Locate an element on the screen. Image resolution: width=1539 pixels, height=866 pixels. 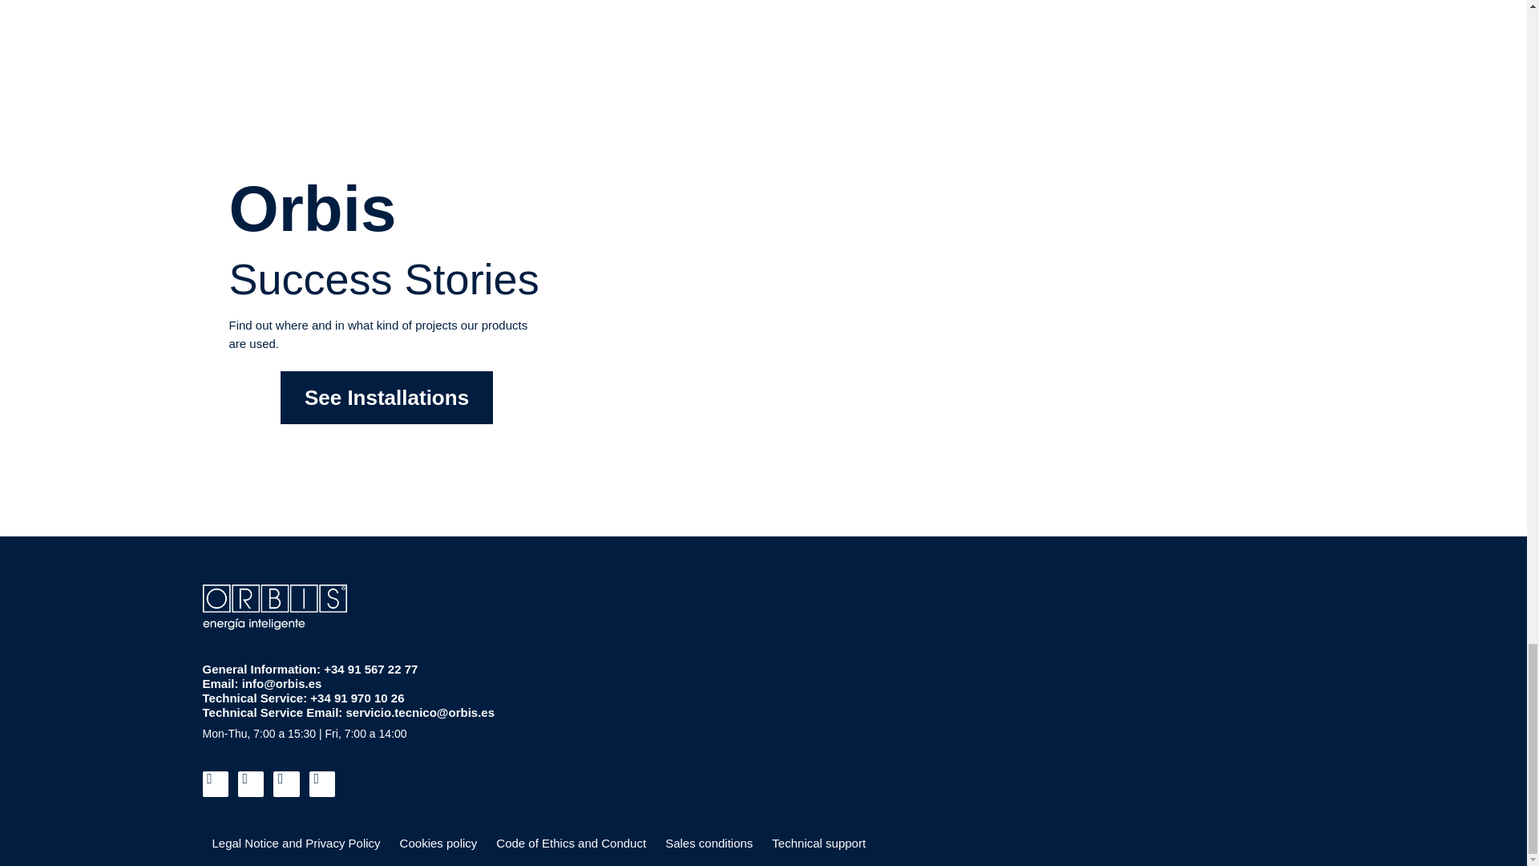
See Installations is located at coordinates (386, 398).